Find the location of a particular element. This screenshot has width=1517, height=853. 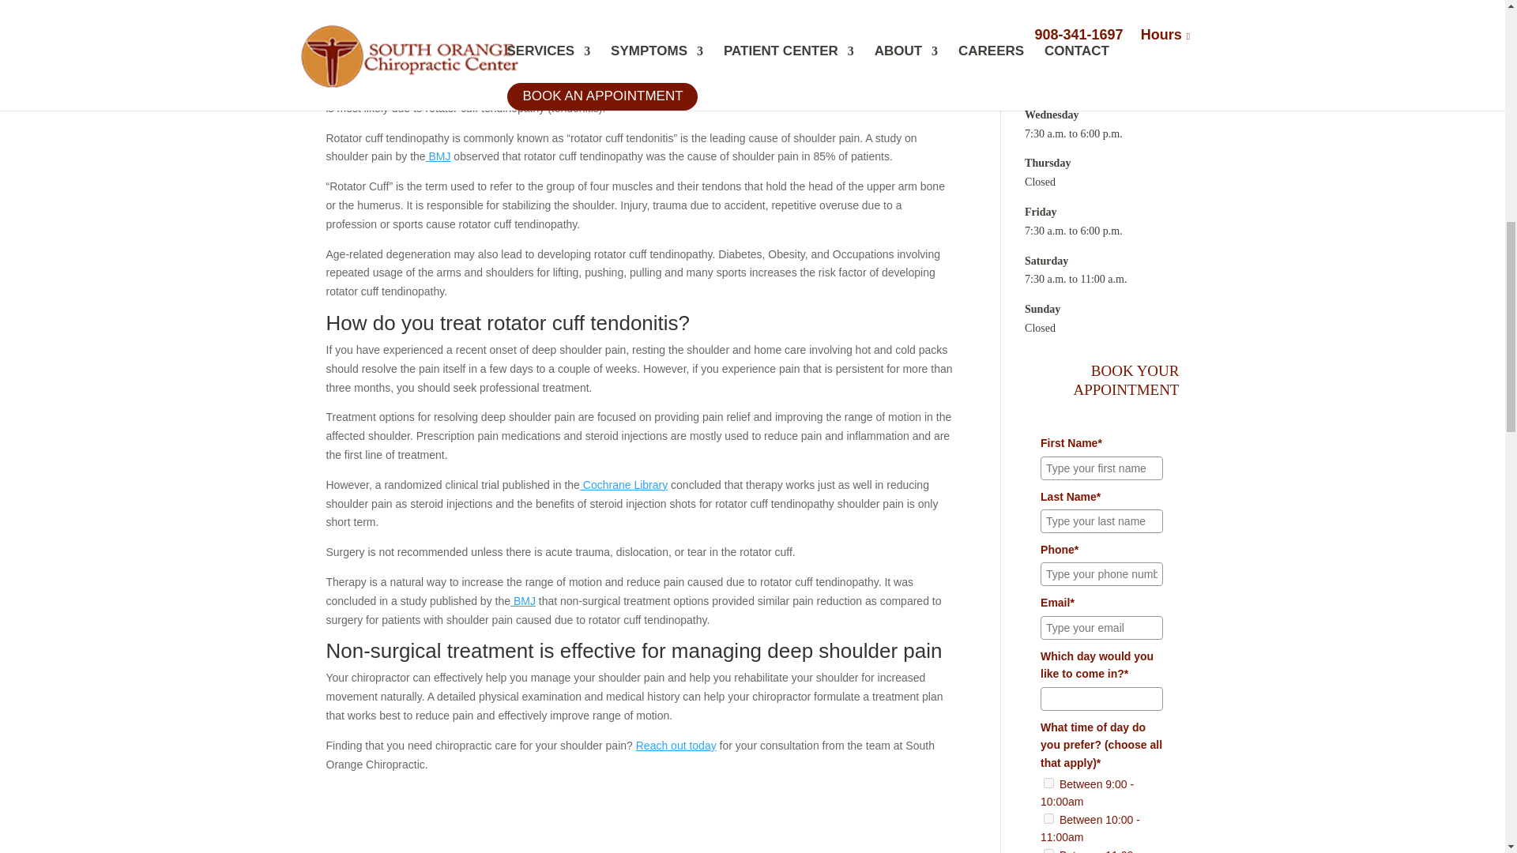

Between 10:00 - 11:00am is located at coordinates (1048, 818).